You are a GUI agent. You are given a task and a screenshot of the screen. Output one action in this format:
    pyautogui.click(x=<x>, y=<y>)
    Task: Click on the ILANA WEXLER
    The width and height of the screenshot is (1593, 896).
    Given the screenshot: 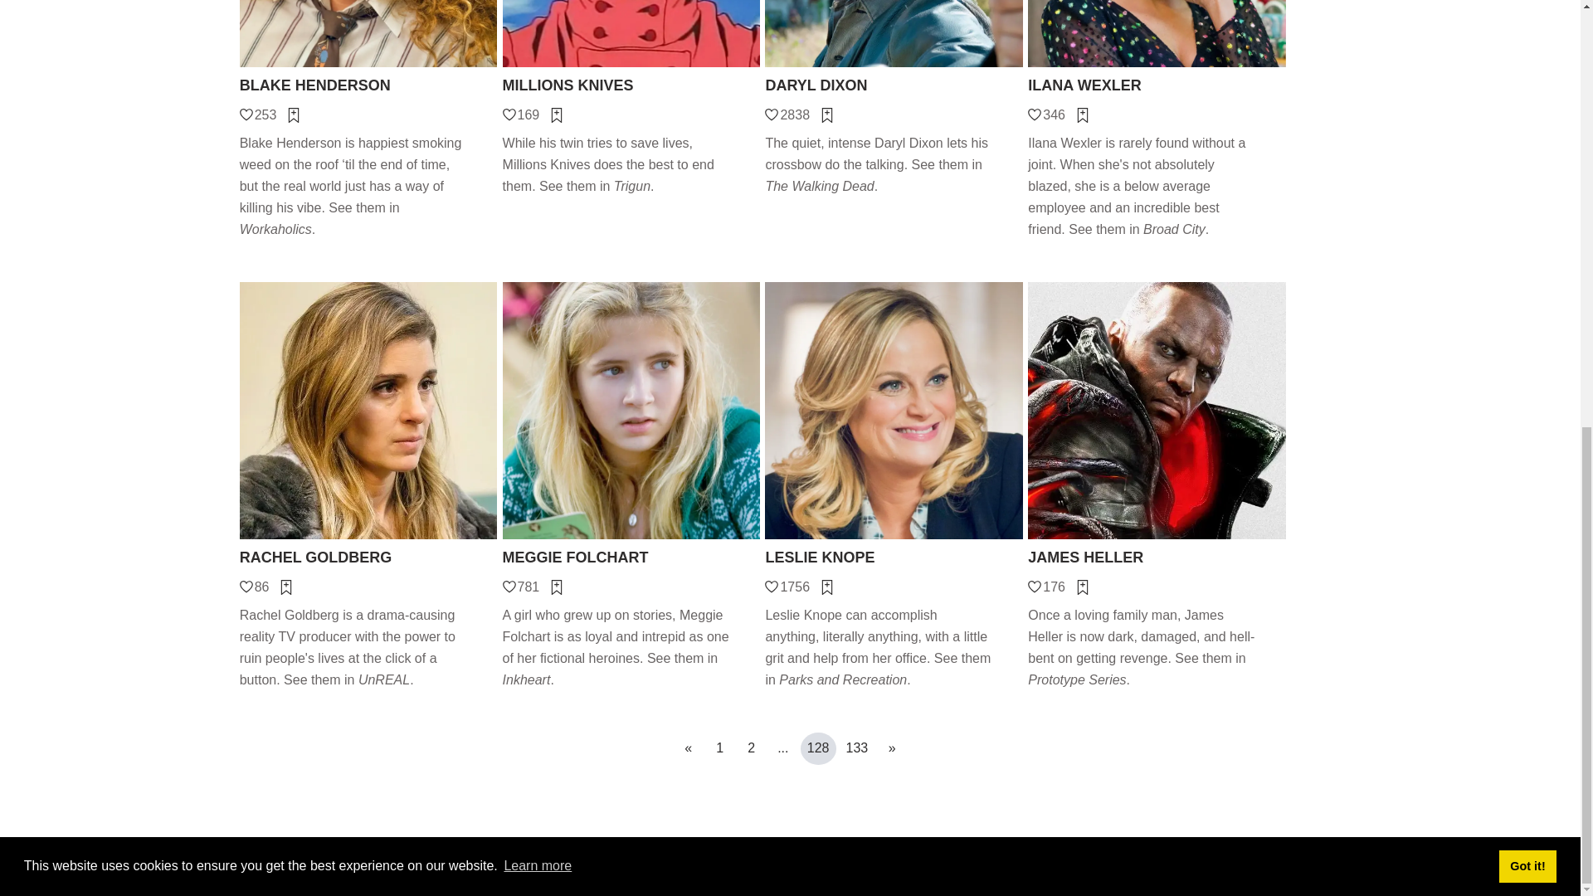 What is the action you would take?
    pyautogui.click(x=1157, y=85)
    